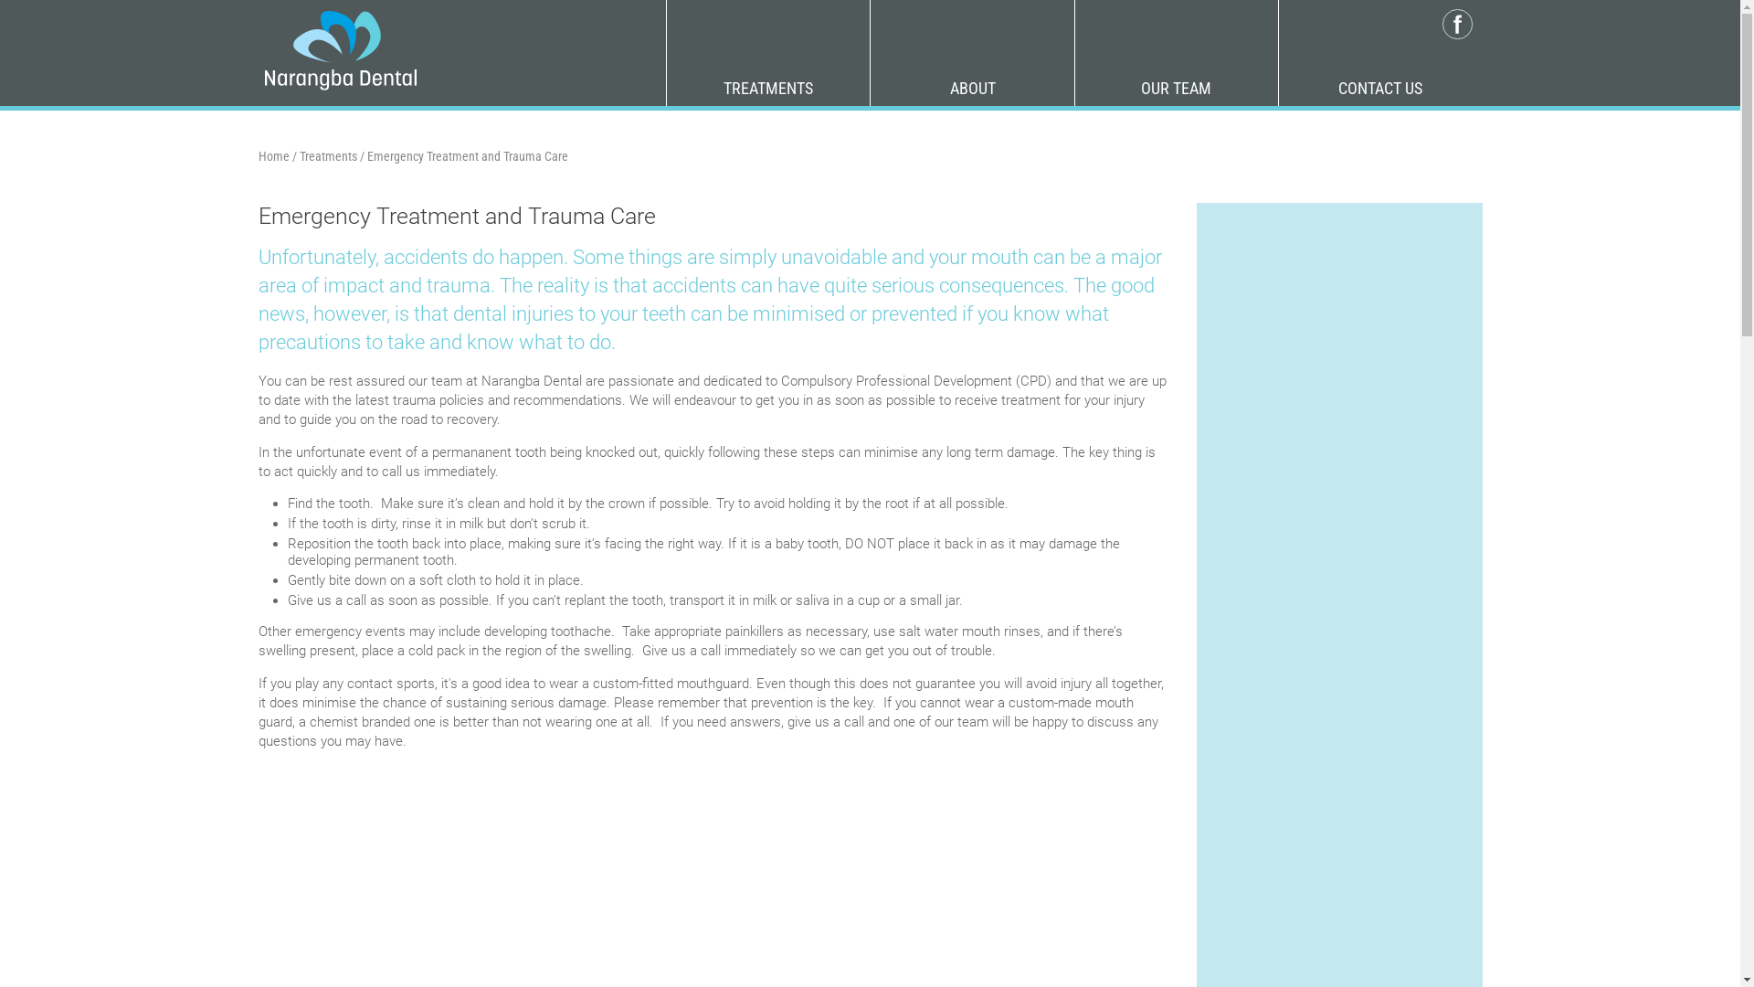 The width and height of the screenshot is (1754, 987). What do you see at coordinates (329, 156) in the screenshot?
I see `Treatments` at bounding box center [329, 156].